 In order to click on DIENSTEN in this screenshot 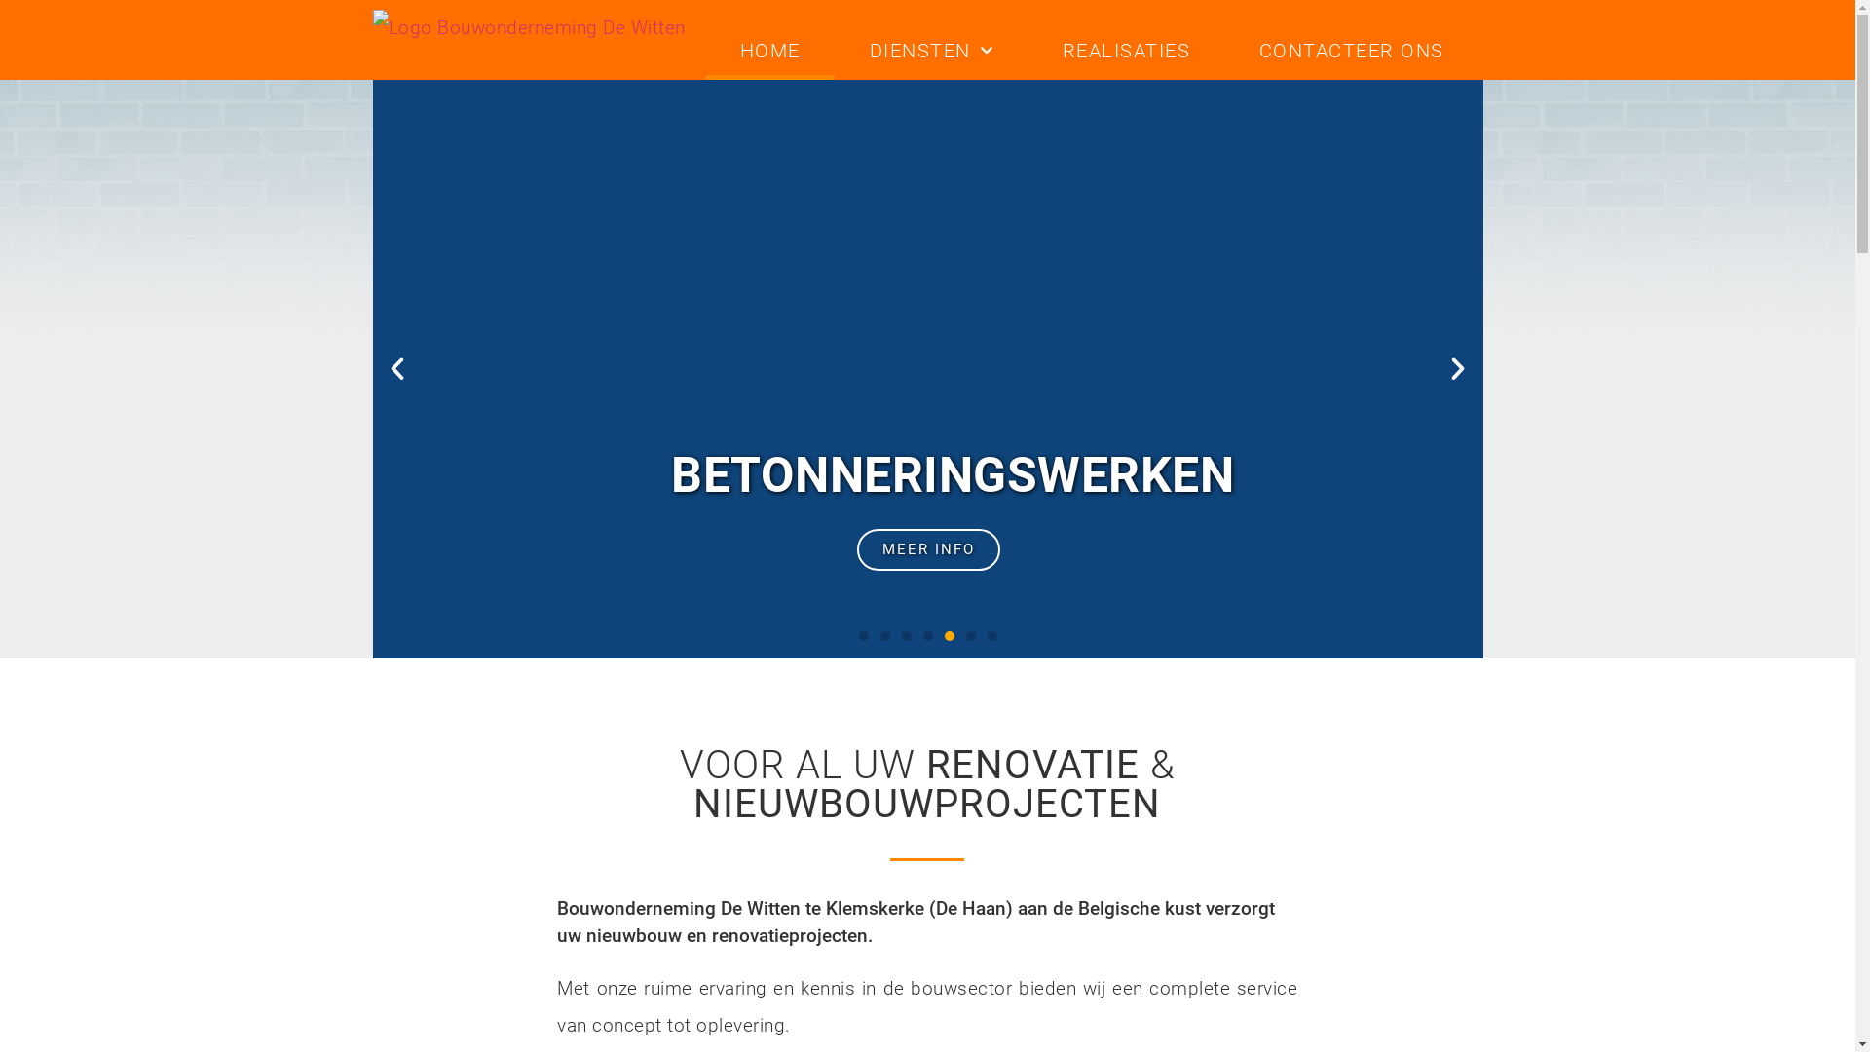, I will do `click(931, 51)`.